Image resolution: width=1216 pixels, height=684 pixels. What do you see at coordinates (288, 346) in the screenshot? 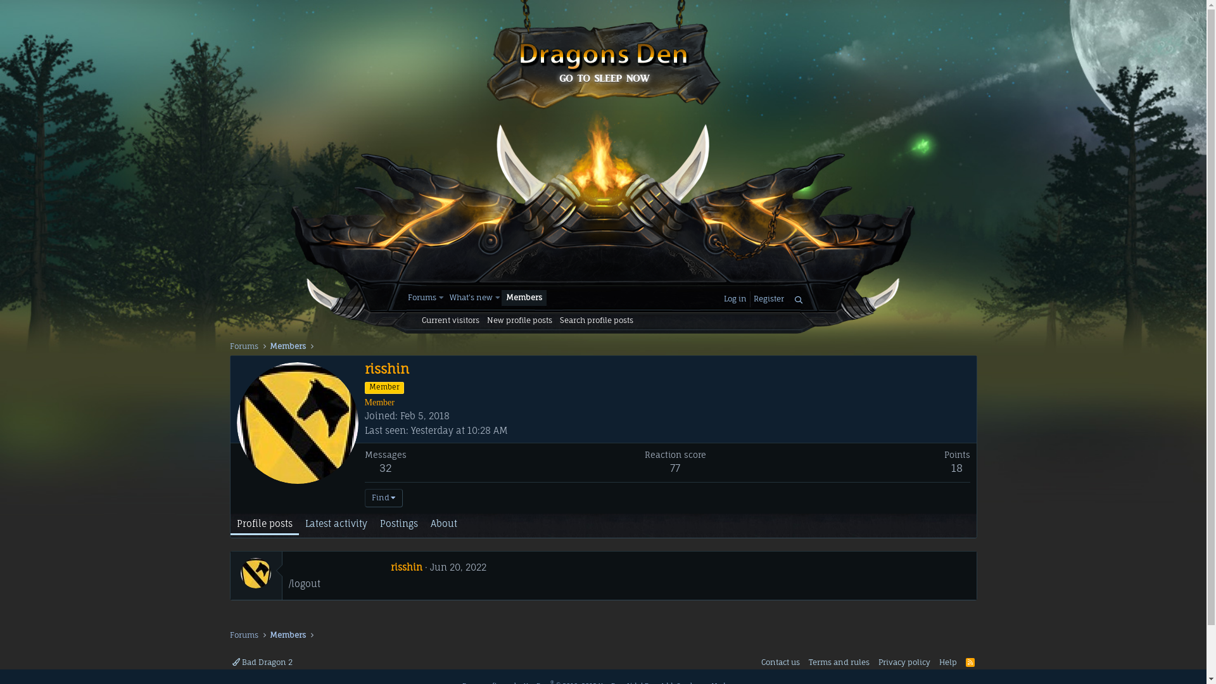
I see `Members` at bounding box center [288, 346].